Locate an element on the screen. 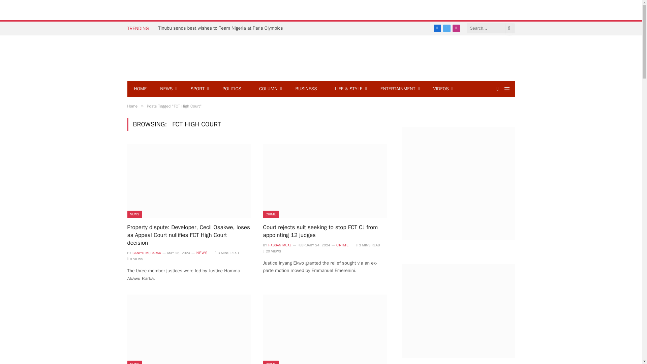 Image resolution: width=647 pixels, height=364 pixels. Twitter is located at coordinates (447, 28).